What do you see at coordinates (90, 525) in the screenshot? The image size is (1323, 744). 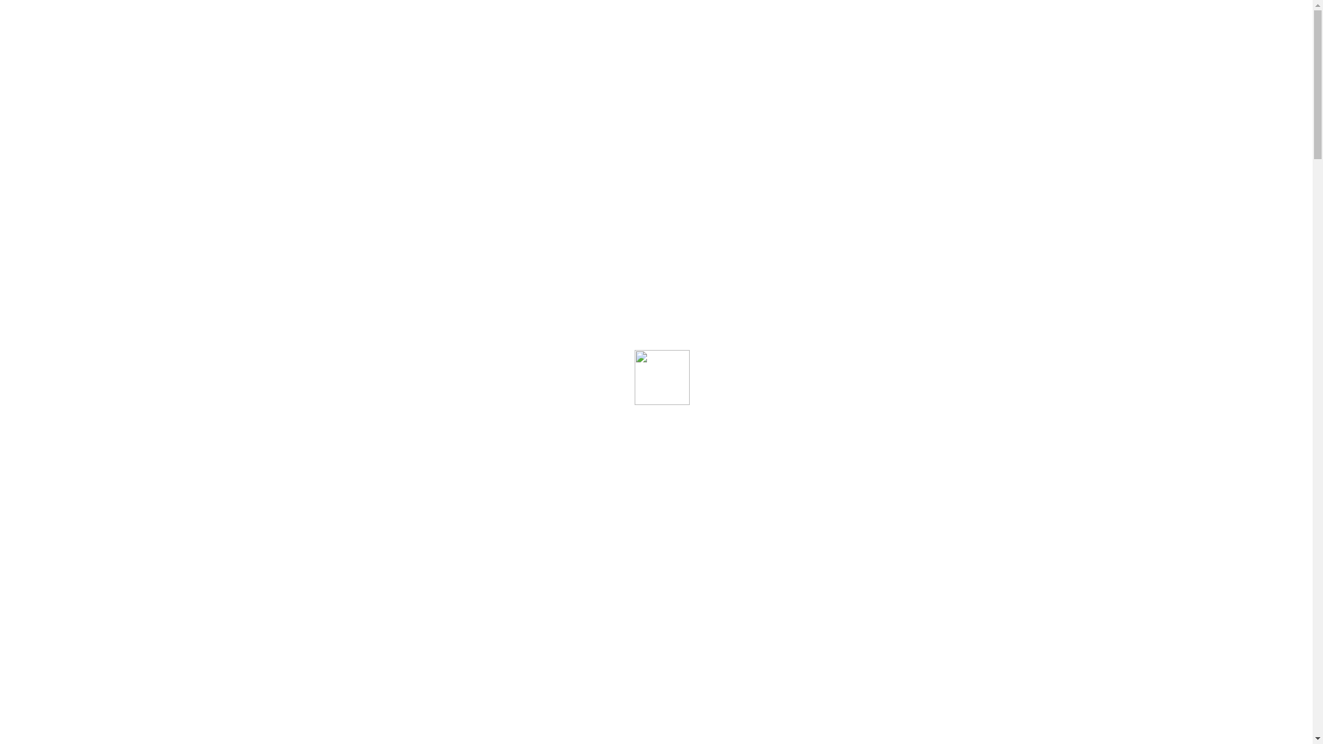 I see `Experience` at bounding box center [90, 525].